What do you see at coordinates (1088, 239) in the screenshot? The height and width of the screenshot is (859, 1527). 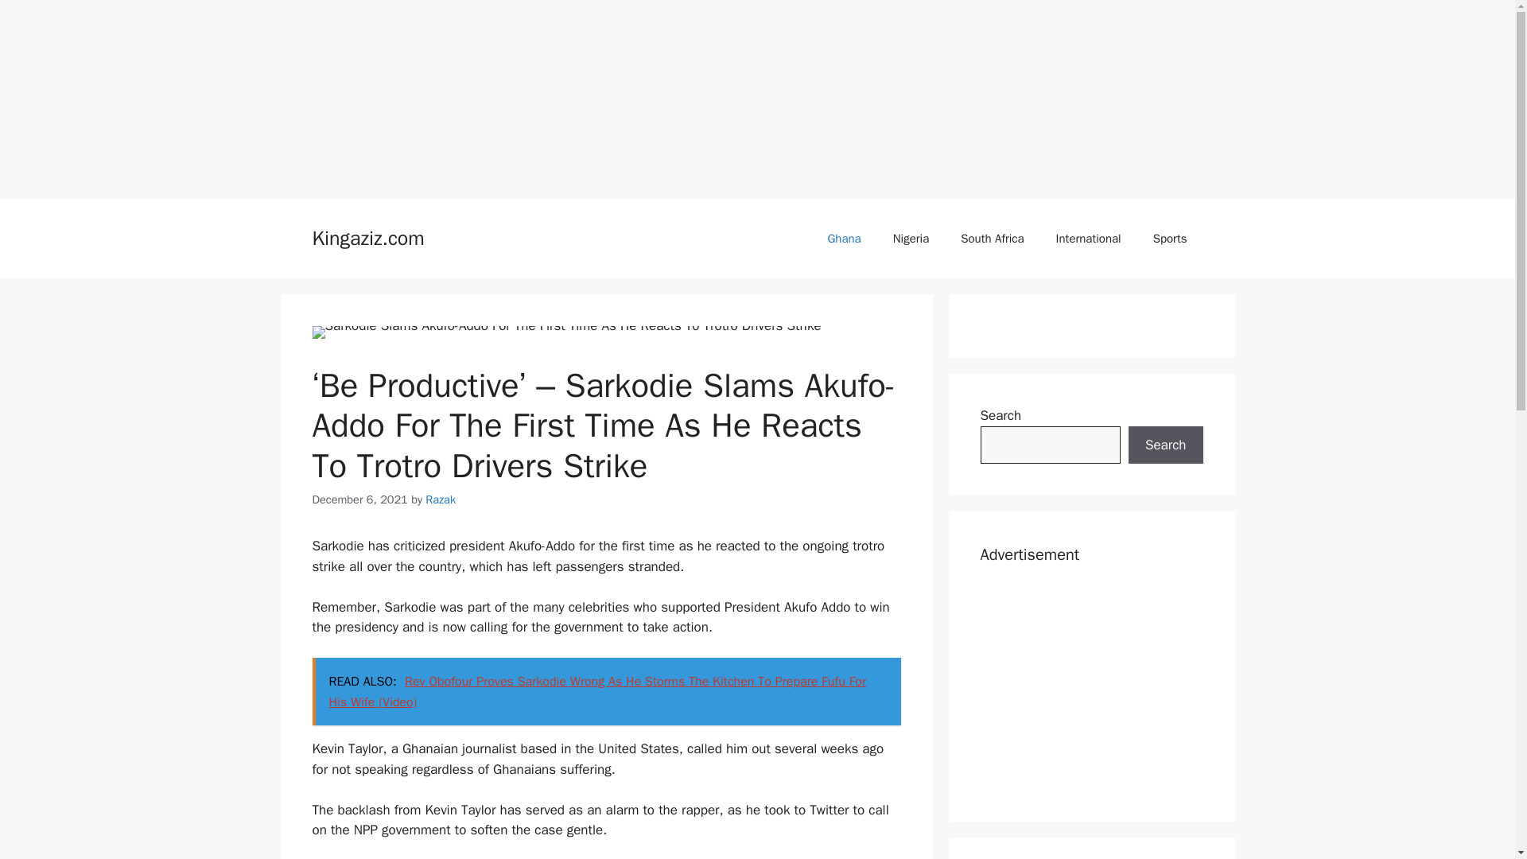 I see `International` at bounding box center [1088, 239].